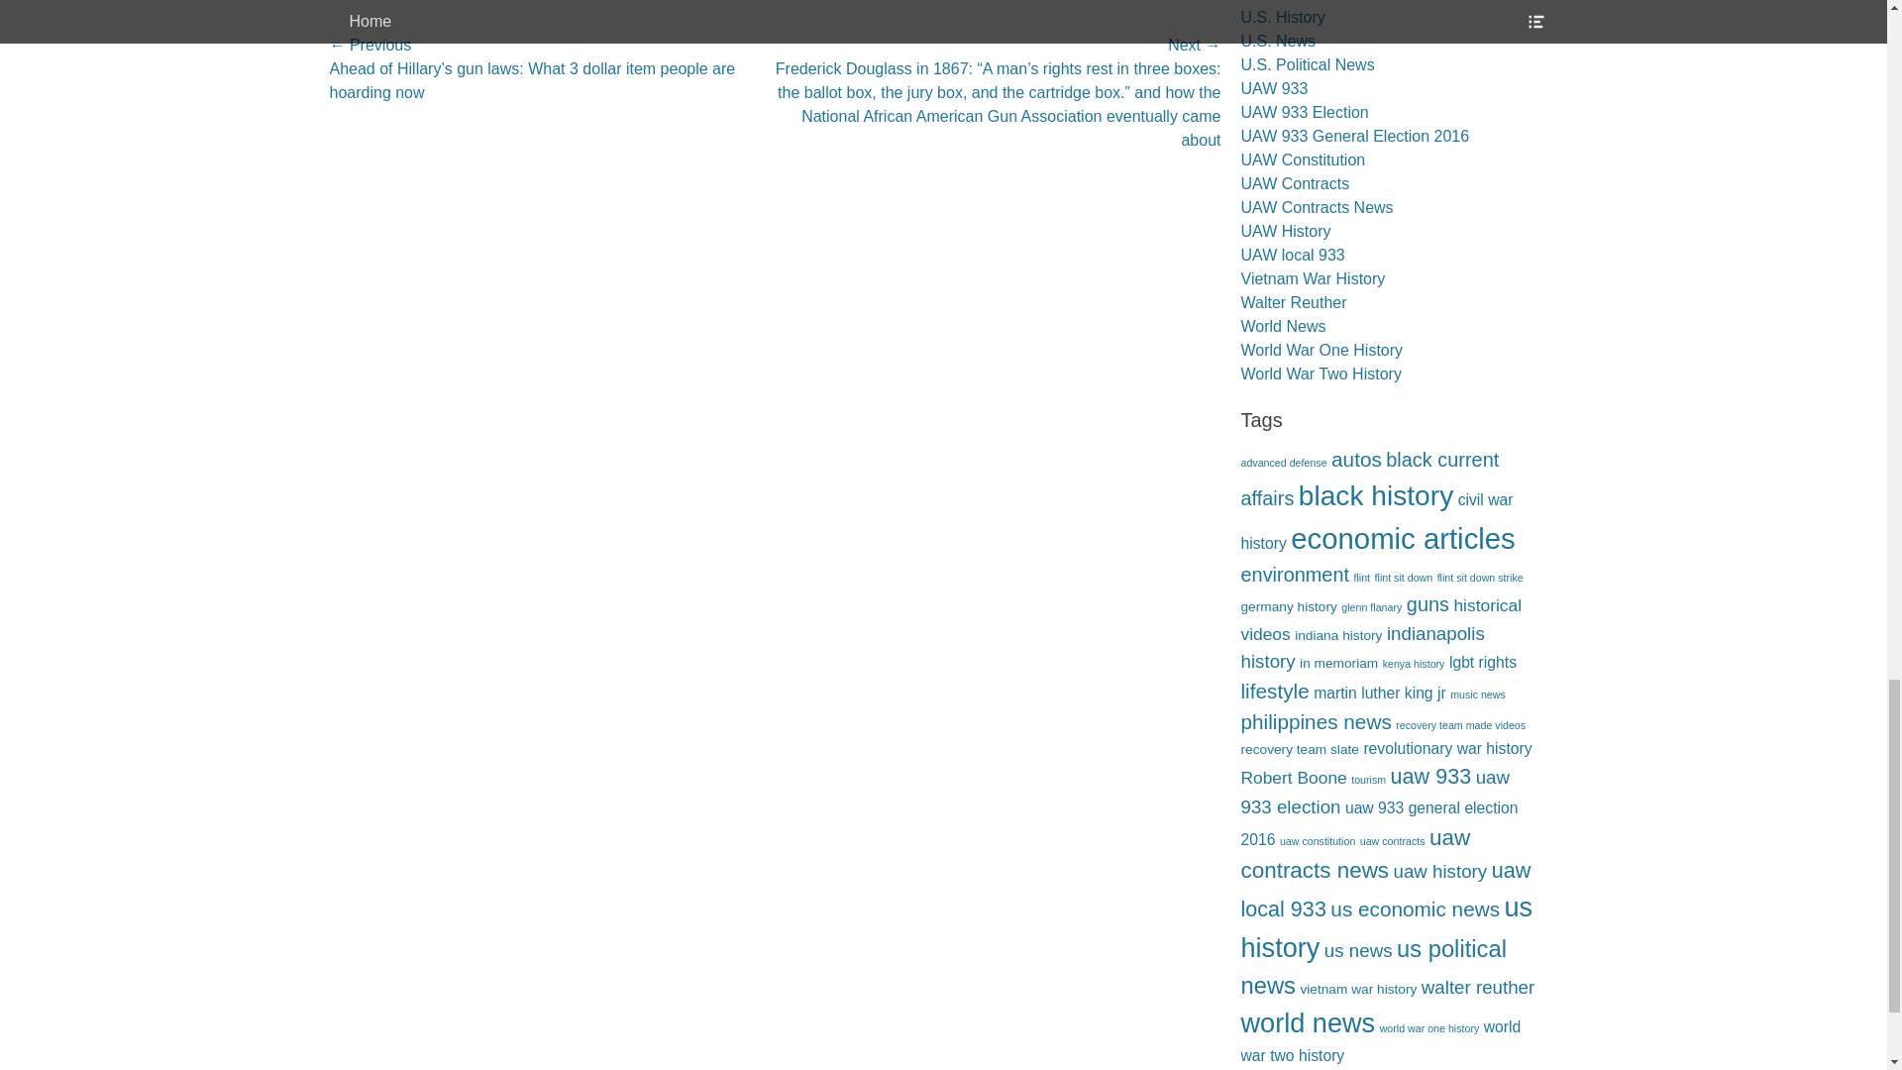  Describe the element at coordinates (1357, 460) in the screenshot. I see `7 topics` at that location.